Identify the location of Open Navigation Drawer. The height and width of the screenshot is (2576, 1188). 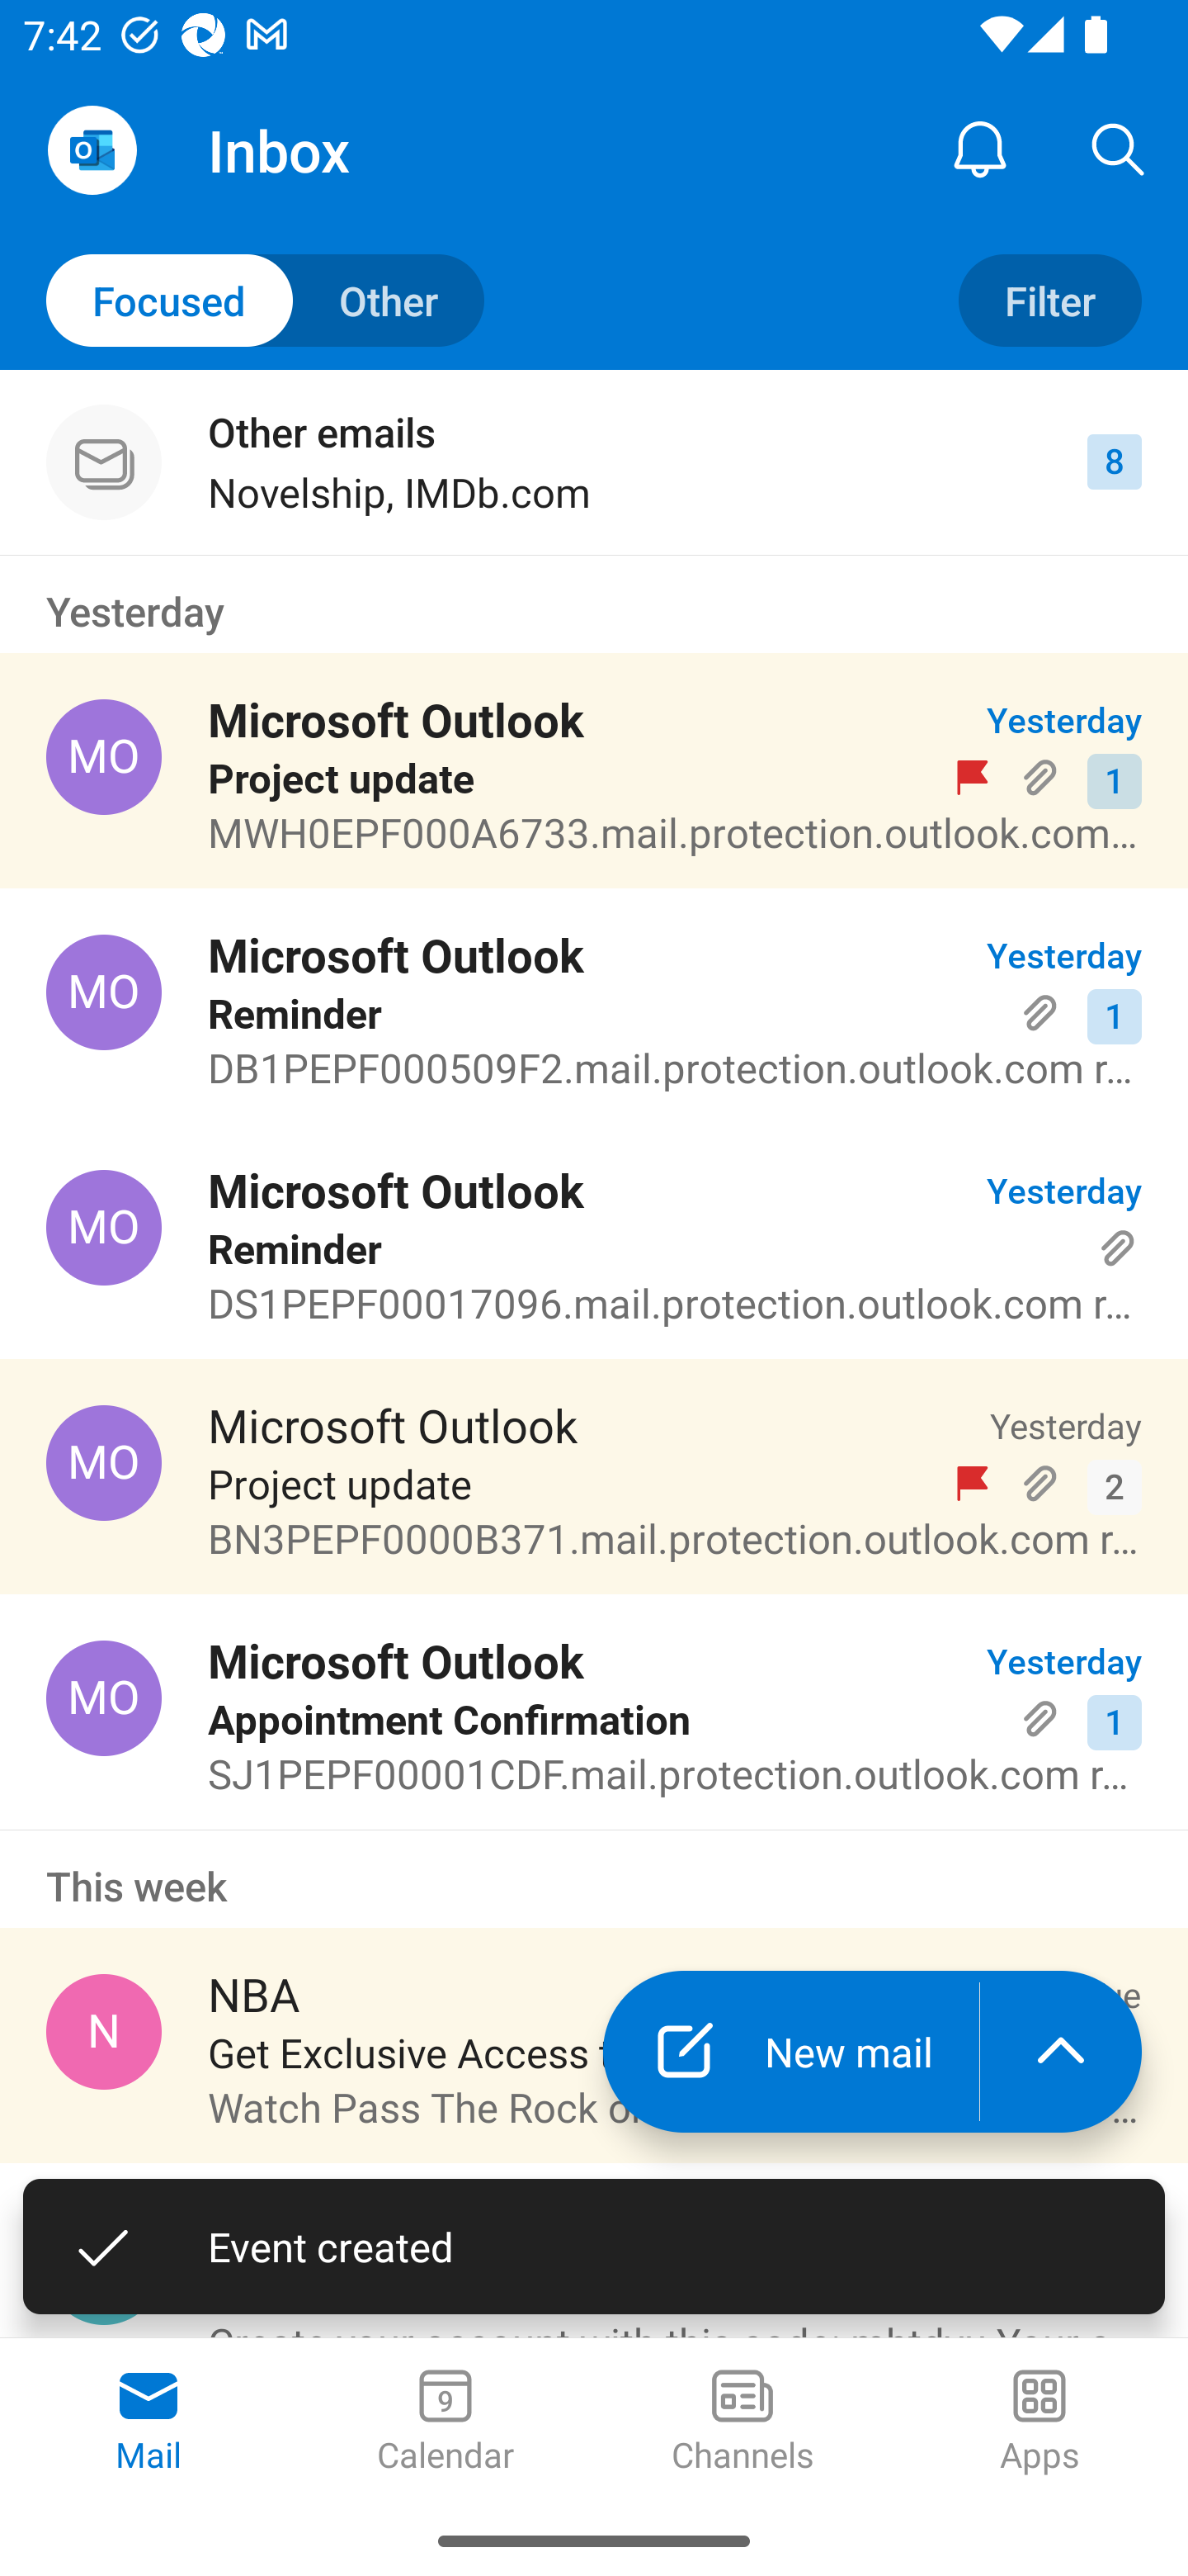
(92, 150).